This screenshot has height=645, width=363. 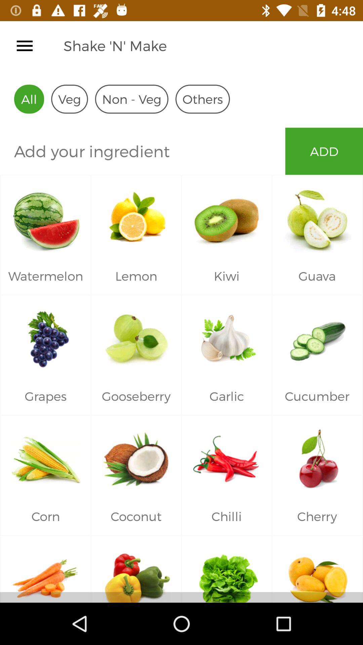 What do you see at coordinates (143, 151) in the screenshot?
I see `select icon below all` at bounding box center [143, 151].